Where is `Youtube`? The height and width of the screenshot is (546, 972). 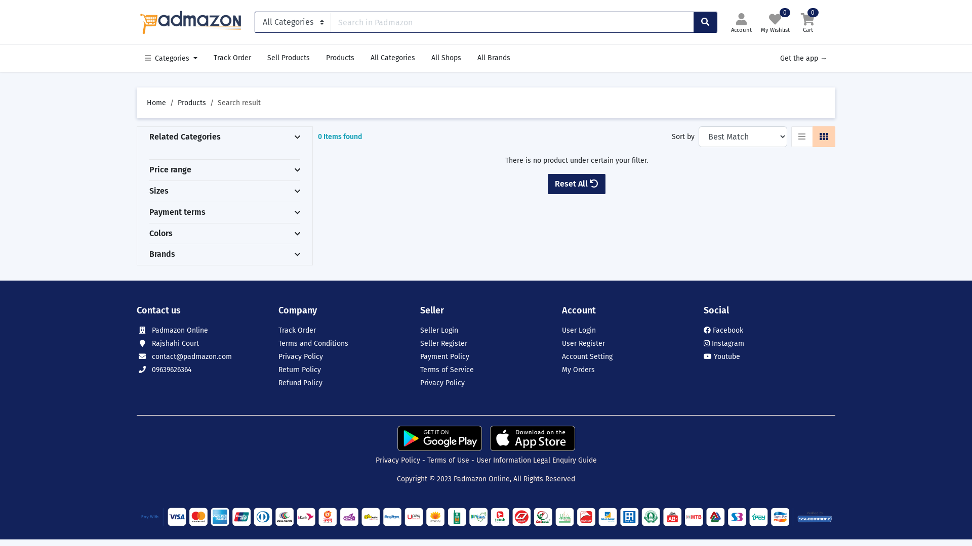
Youtube is located at coordinates (722, 357).